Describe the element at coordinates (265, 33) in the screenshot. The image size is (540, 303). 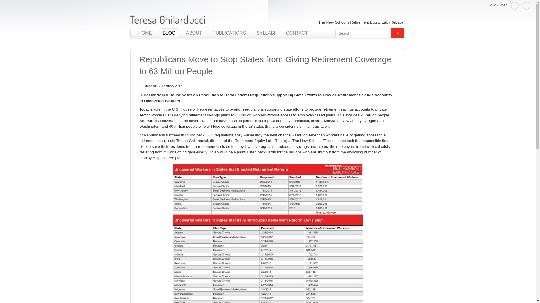
I see `SYLLABI` at that location.